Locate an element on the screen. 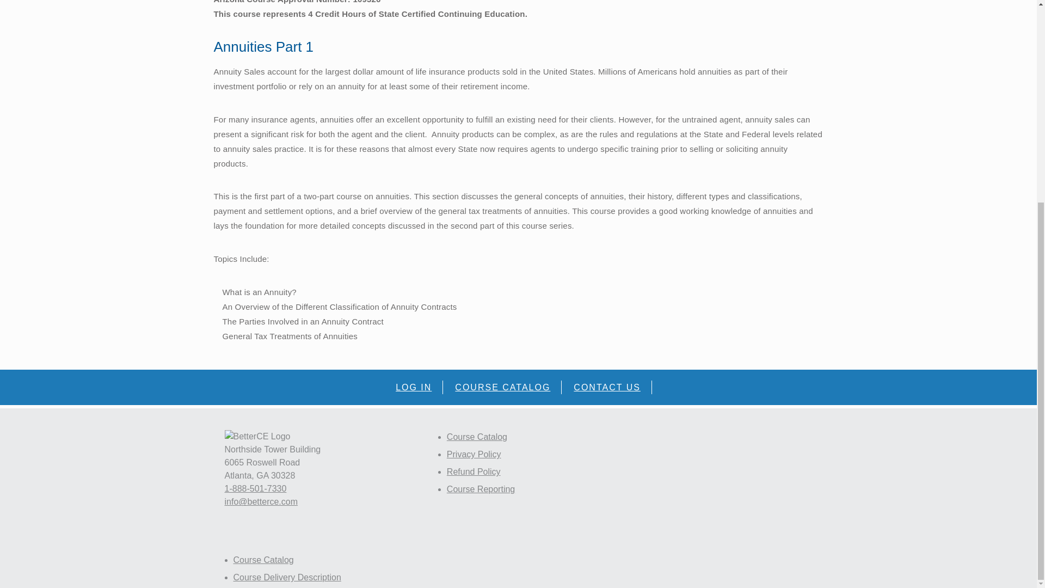 The image size is (1045, 588). Course Catalog is located at coordinates (477, 437).